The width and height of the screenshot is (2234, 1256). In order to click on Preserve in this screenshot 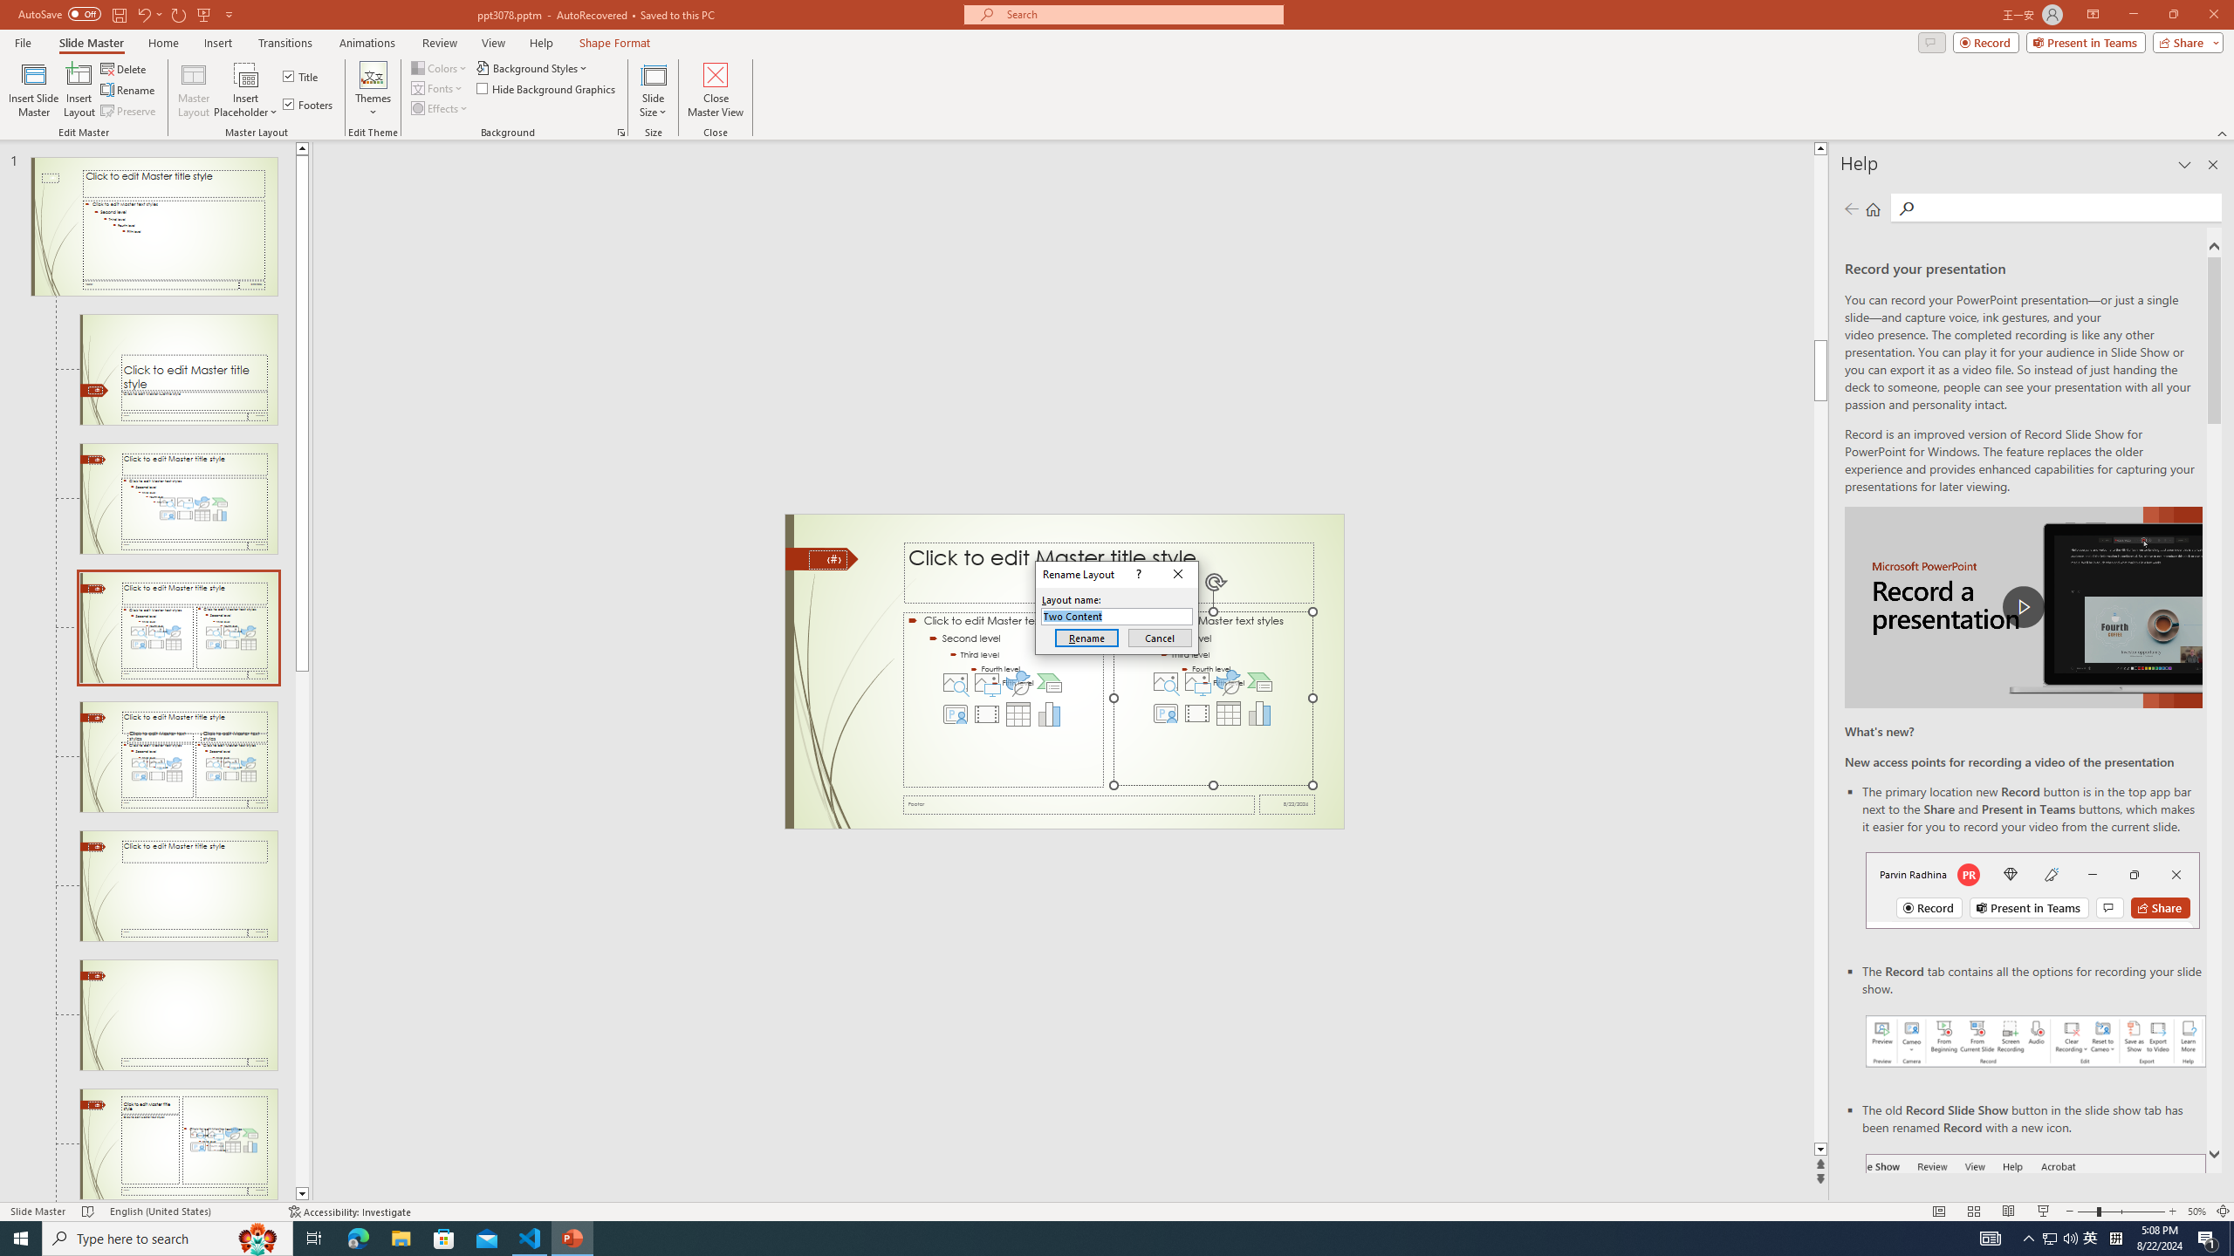, I will do `click(129, 112)`.